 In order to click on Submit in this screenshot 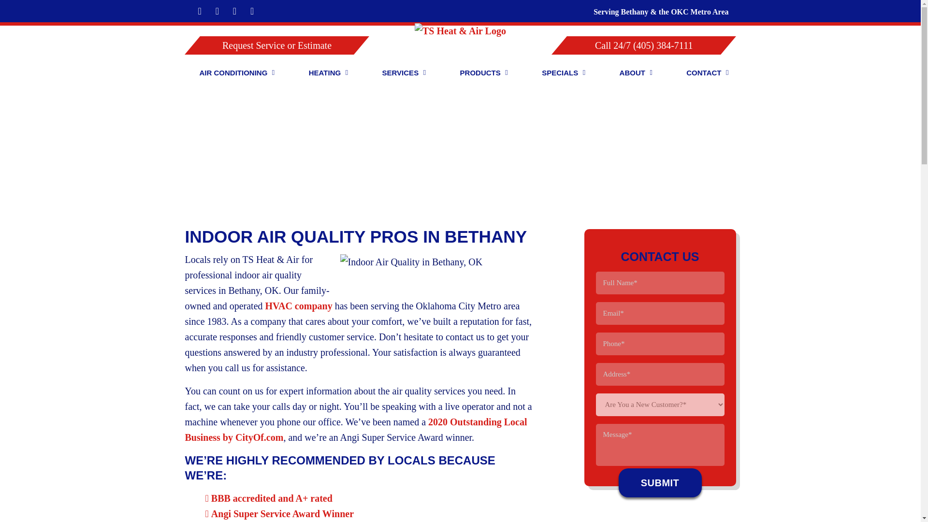, I will do `click(660, 482)`.